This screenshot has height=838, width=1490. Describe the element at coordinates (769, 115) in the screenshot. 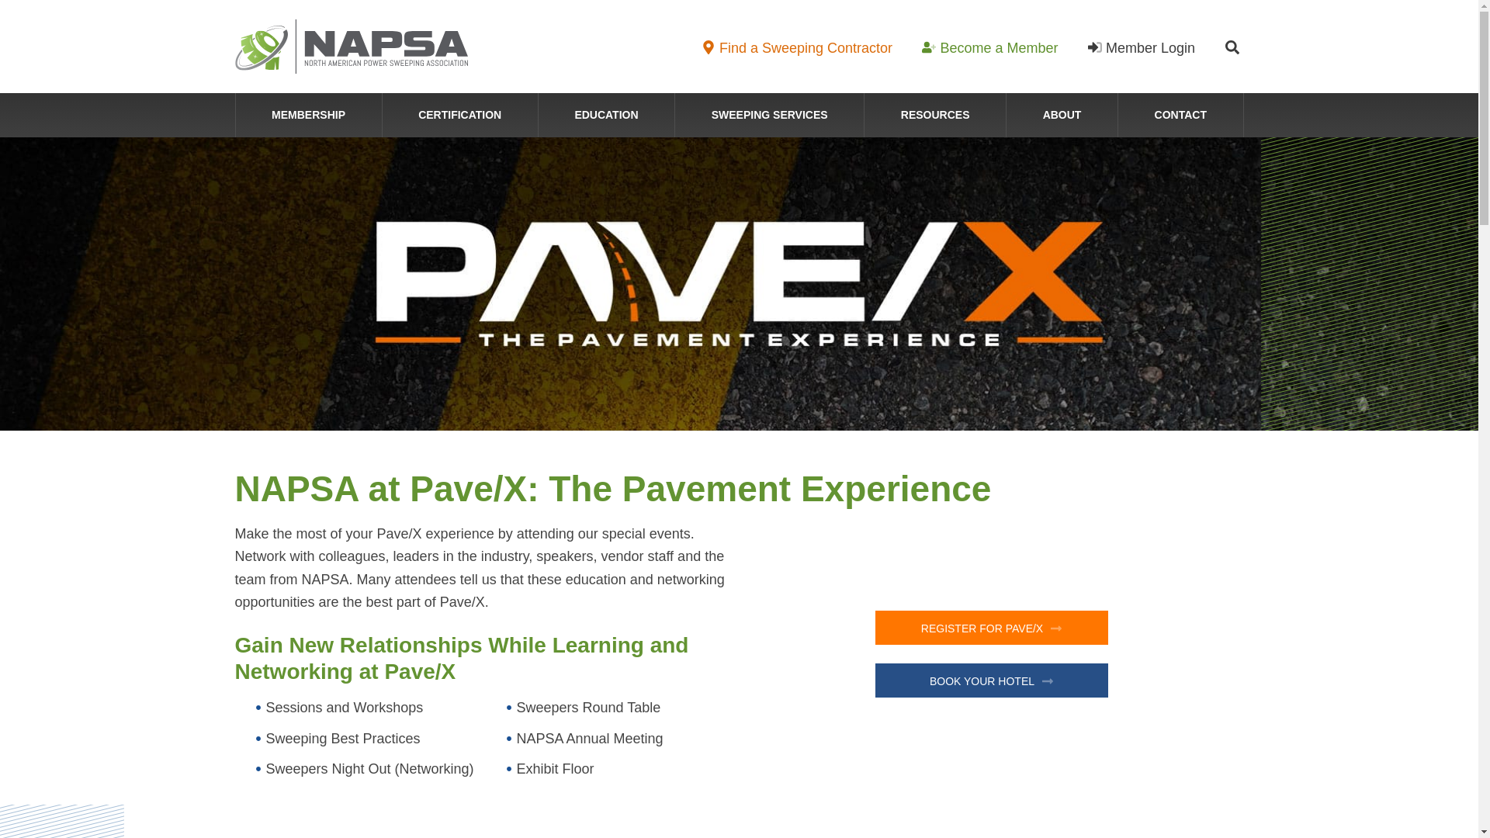

I see `SWEEPING SERVICES` at that location.